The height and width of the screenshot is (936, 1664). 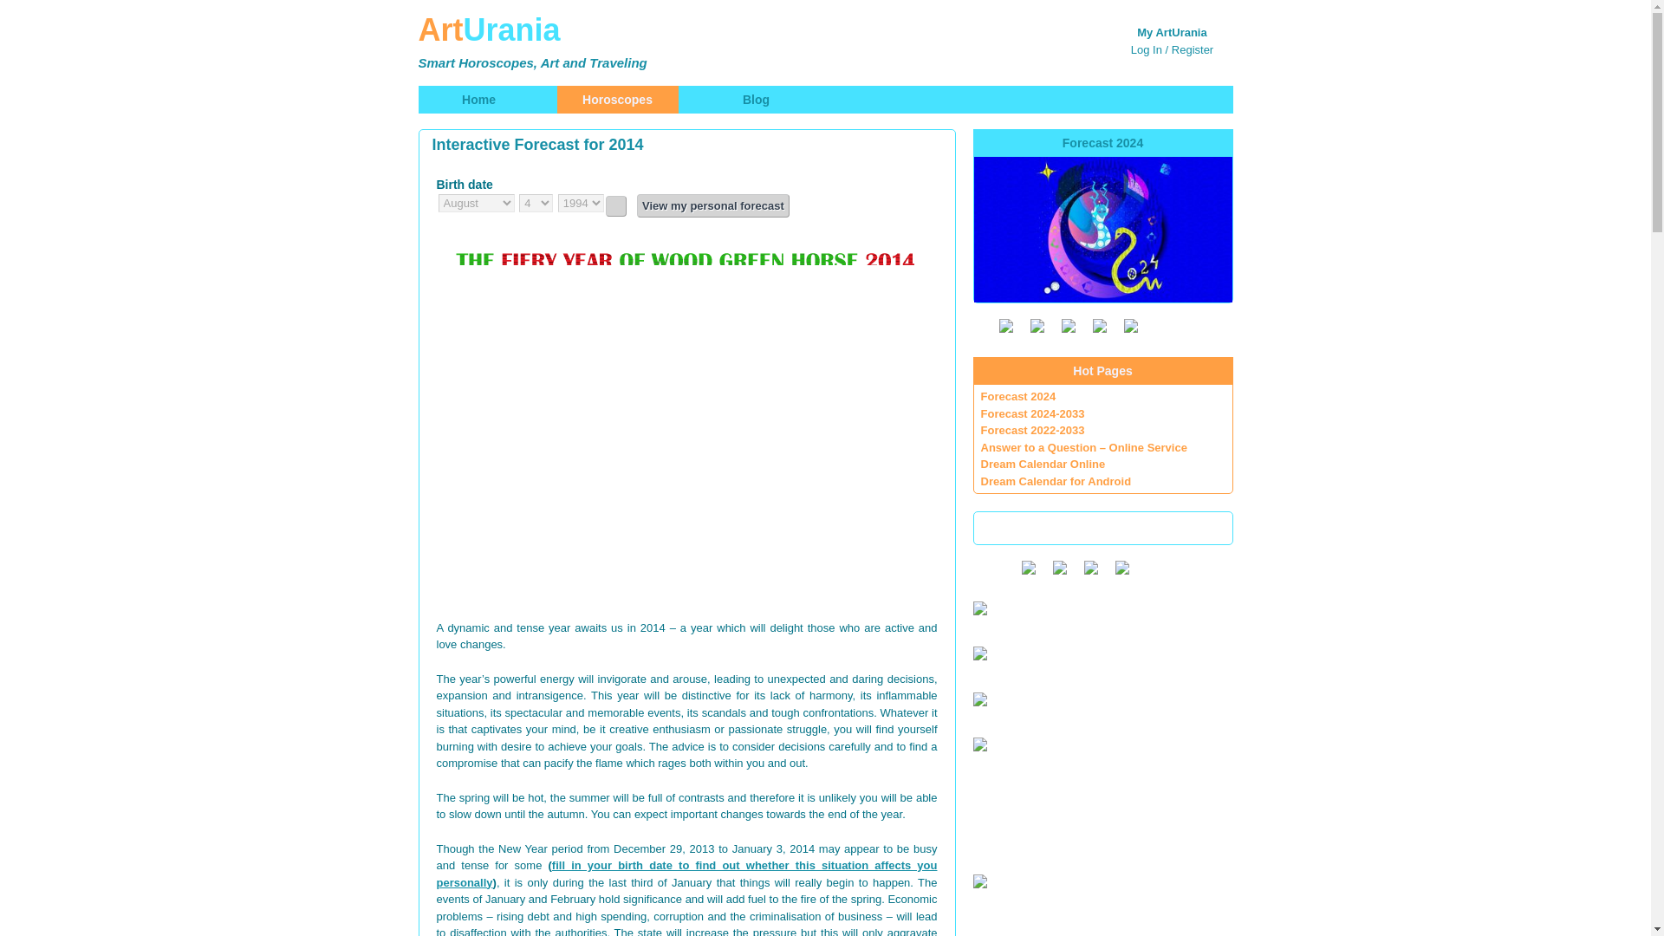 I want to click on Home, so click(x=478, y=99).